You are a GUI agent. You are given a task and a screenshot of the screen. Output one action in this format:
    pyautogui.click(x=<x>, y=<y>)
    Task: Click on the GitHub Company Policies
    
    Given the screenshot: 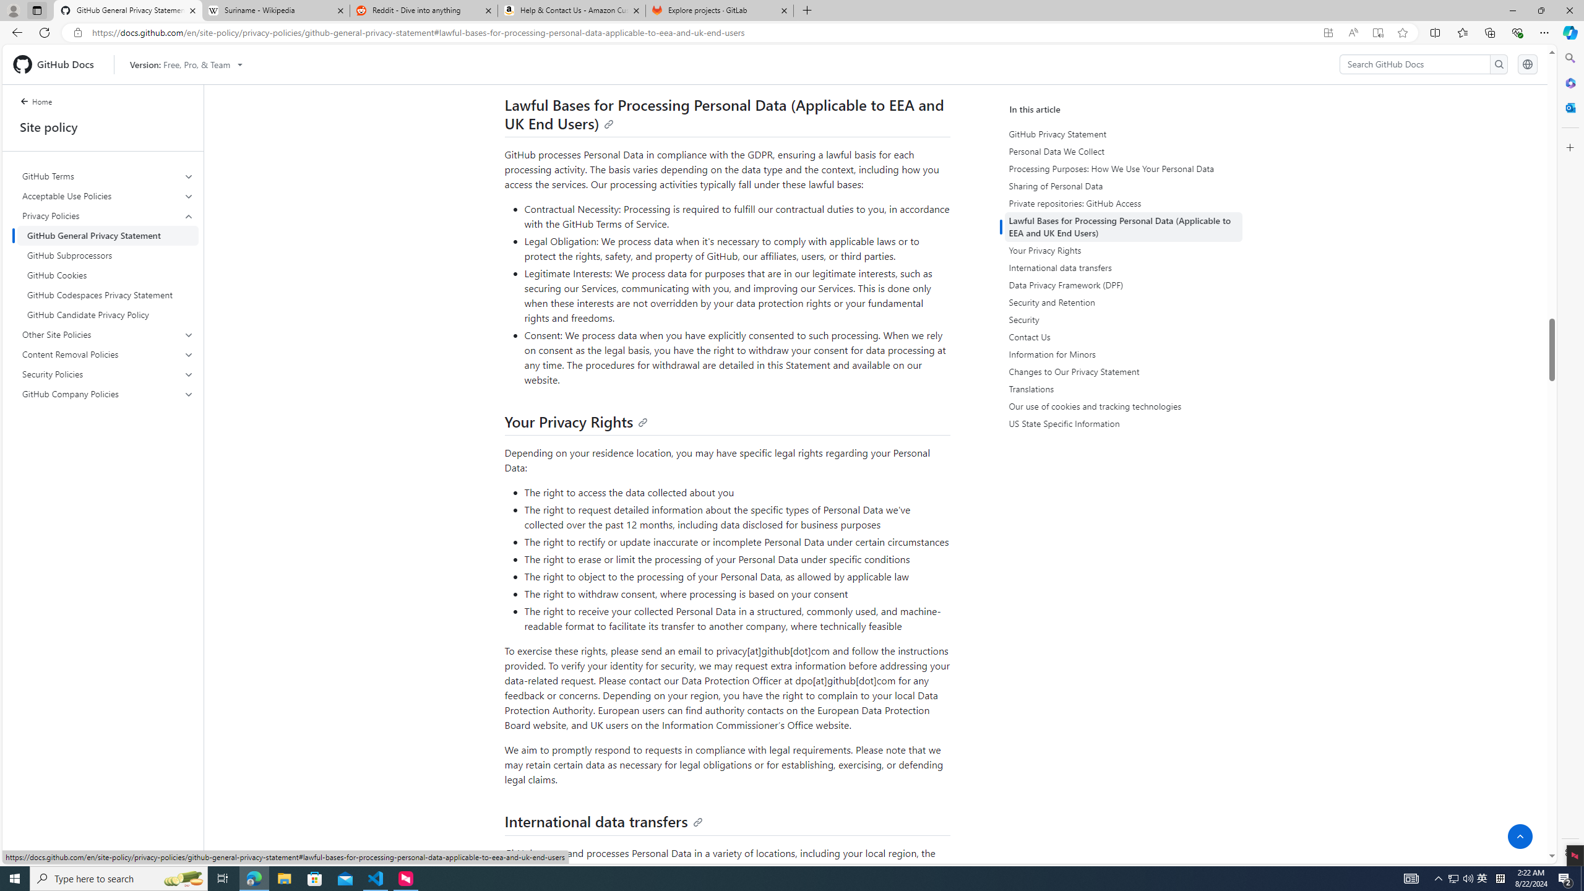 What is the action you would take?
    pyautogui.click(x=108, y=394)
    